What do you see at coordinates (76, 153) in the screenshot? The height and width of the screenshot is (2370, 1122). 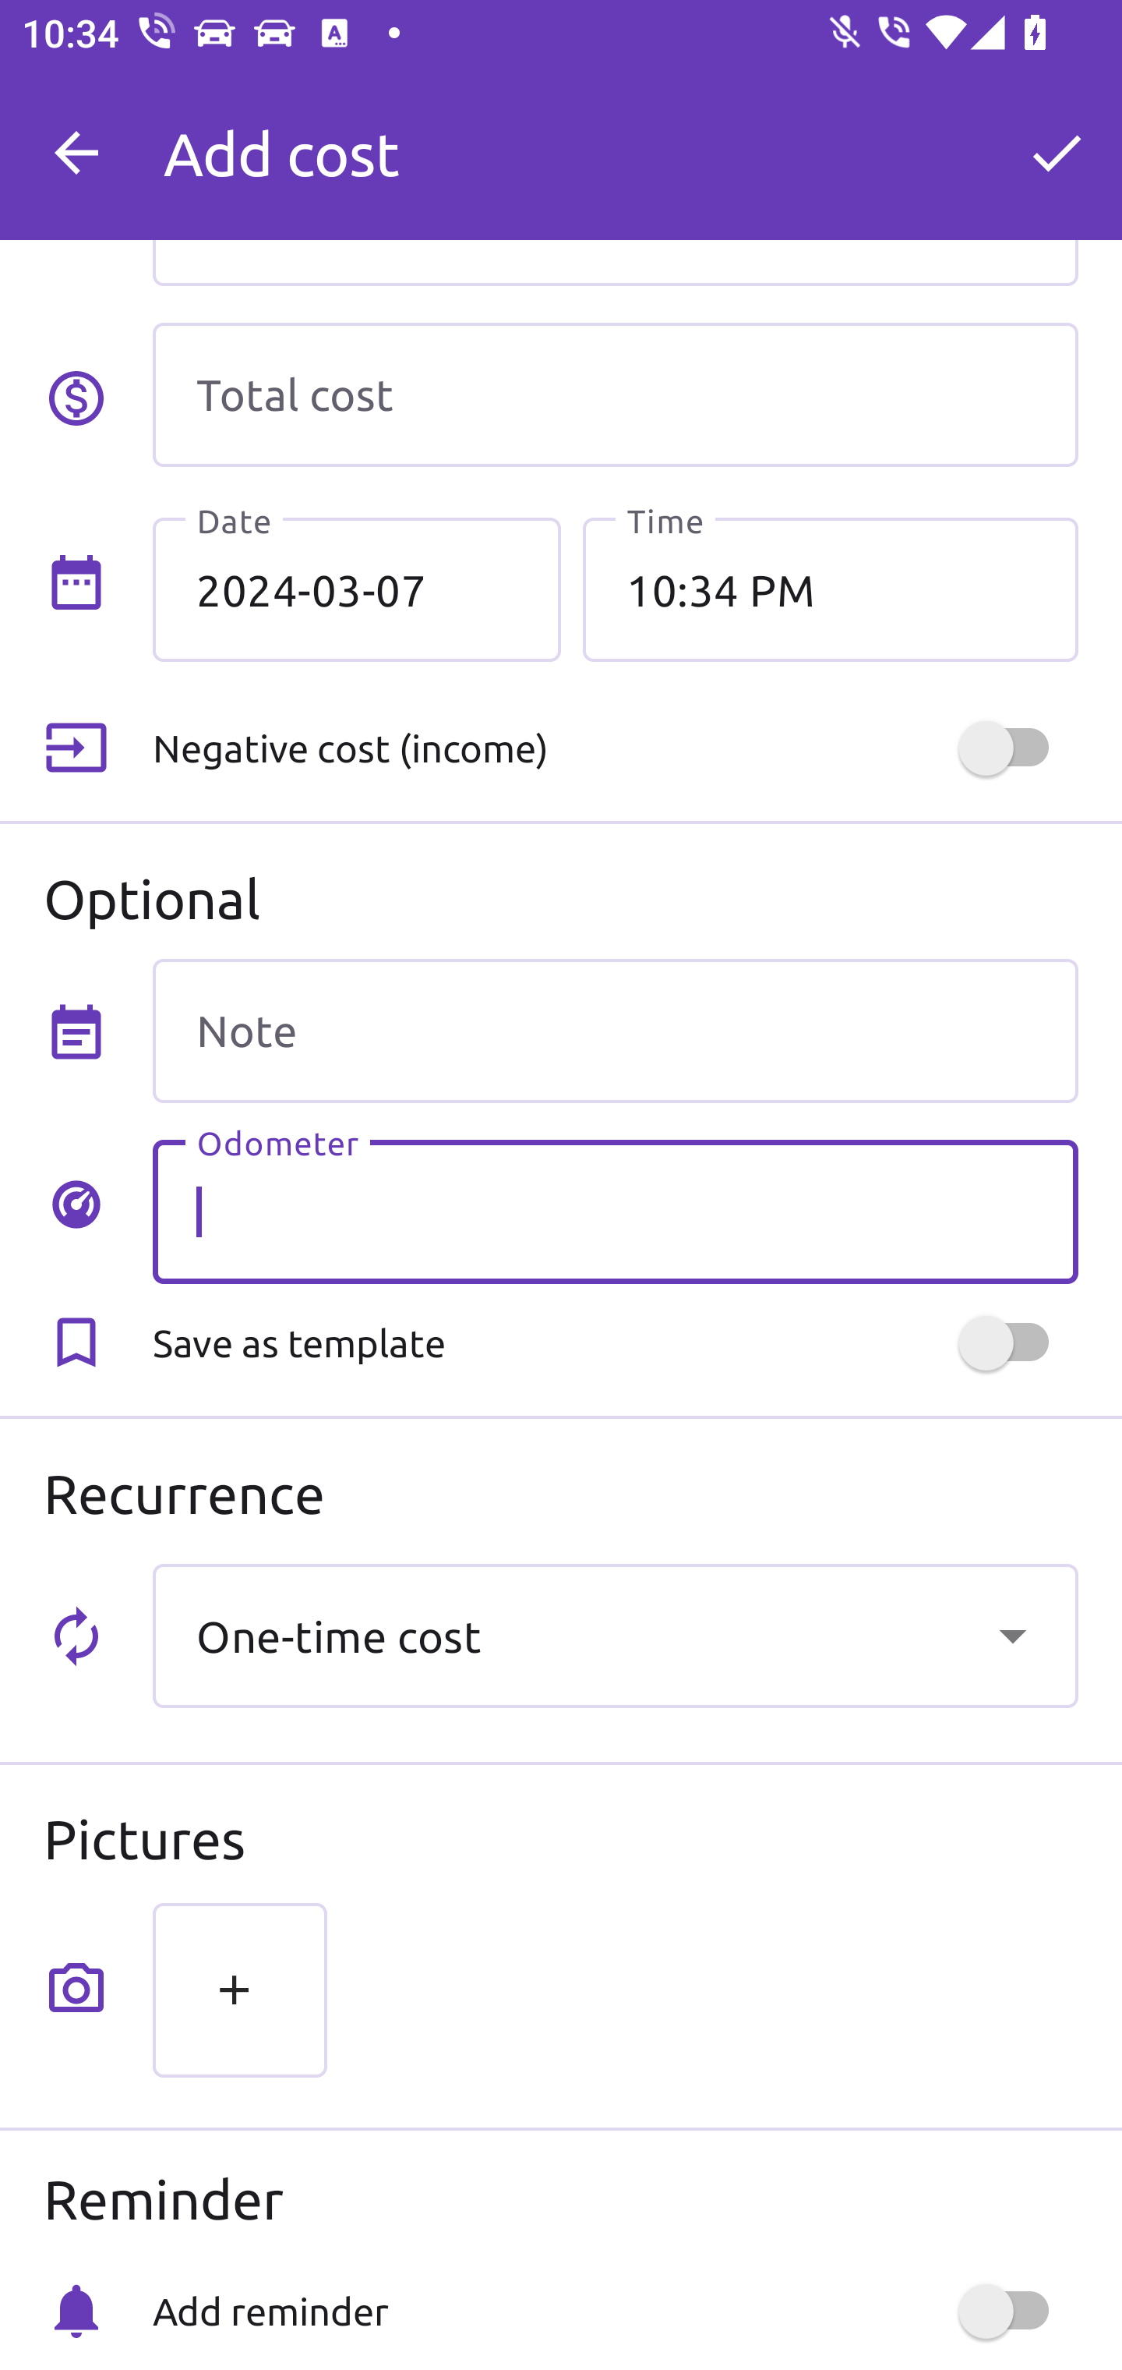 I see `Navigate up` at bounding box center [76, 153].